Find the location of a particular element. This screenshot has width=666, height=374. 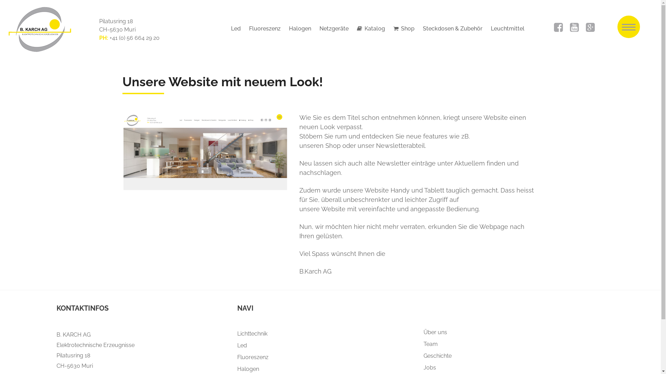

Lichttechnik is located at coordinates (253, 334).